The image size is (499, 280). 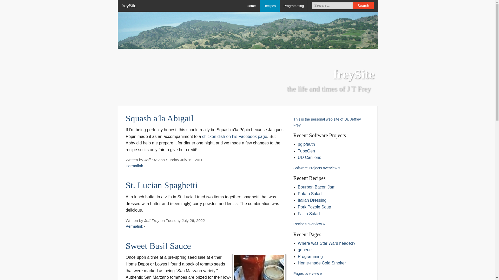 I want to click on Front page, so click(x=251, y=6).